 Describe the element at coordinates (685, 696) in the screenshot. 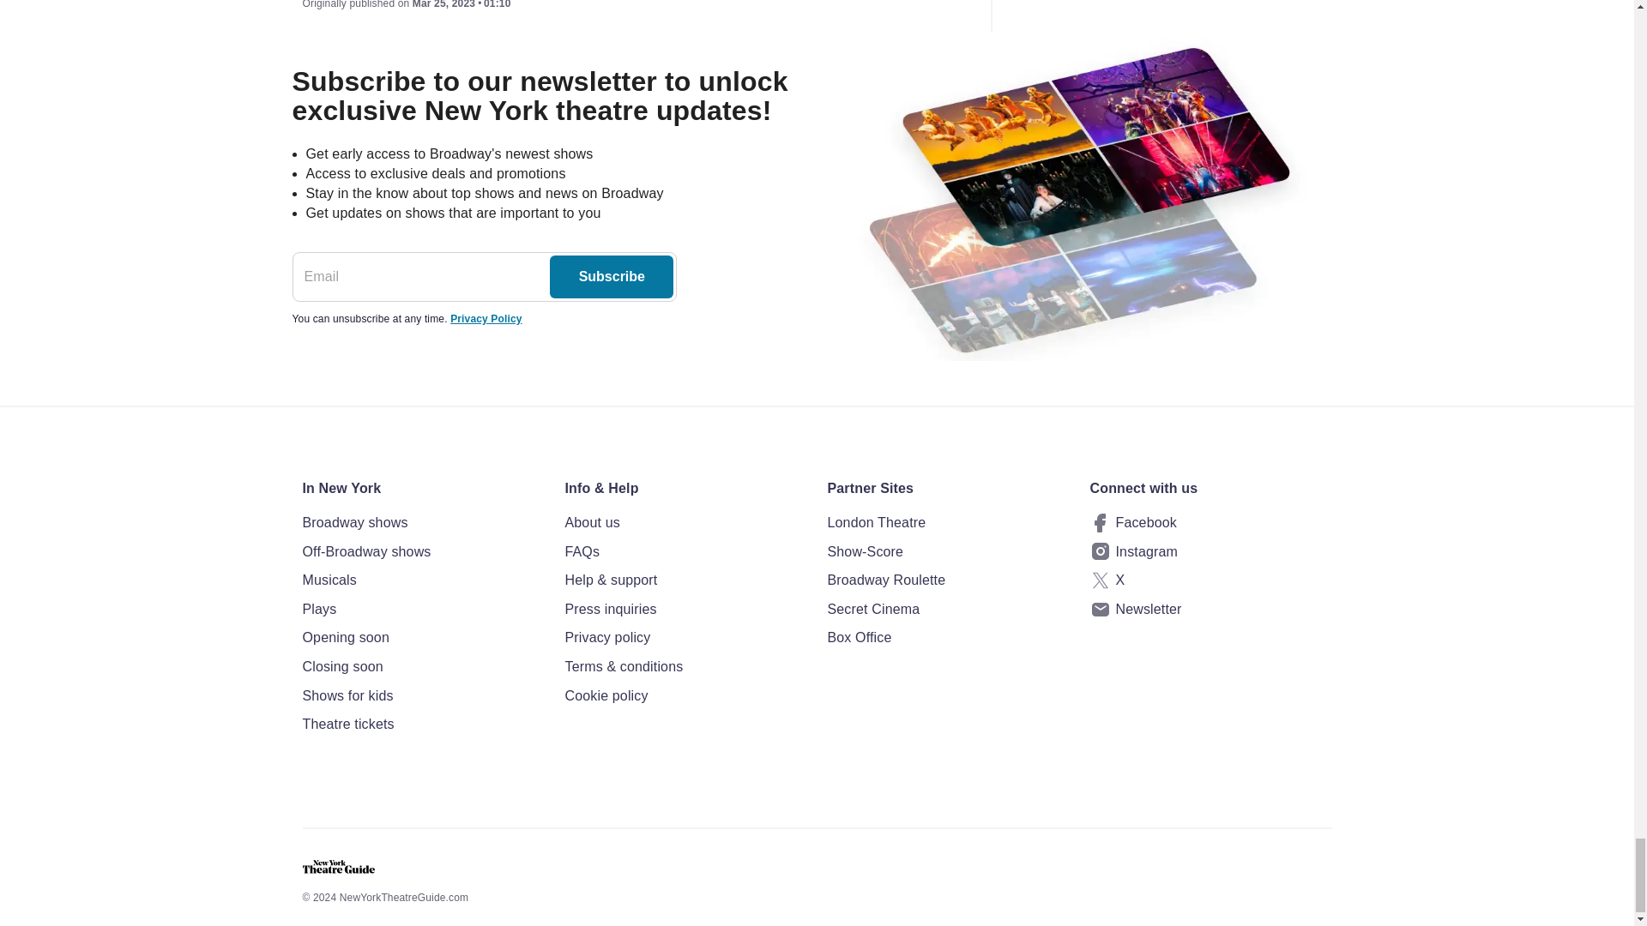

I see `Cookie policy` at that location.